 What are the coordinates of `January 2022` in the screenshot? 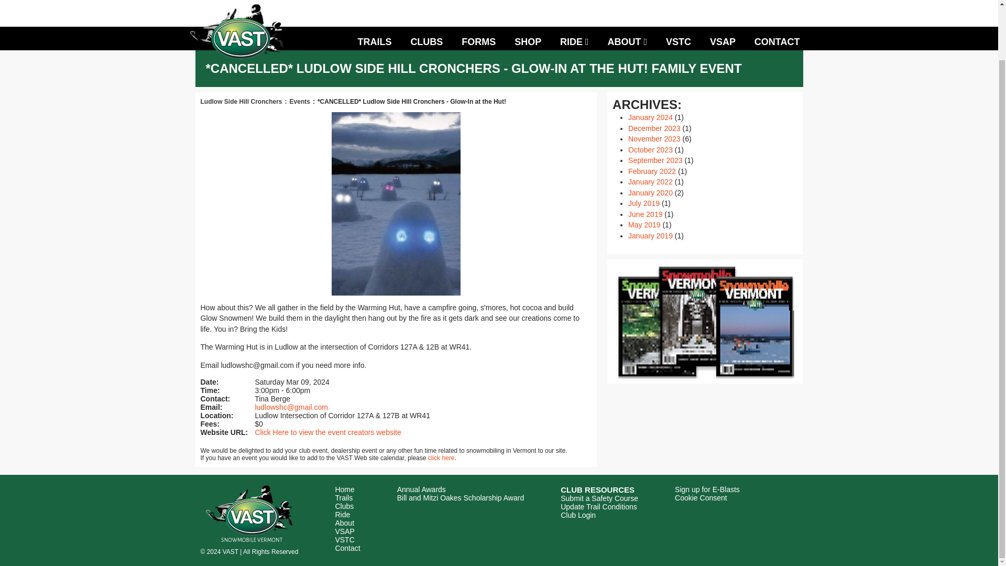 It's located at (650, 182).